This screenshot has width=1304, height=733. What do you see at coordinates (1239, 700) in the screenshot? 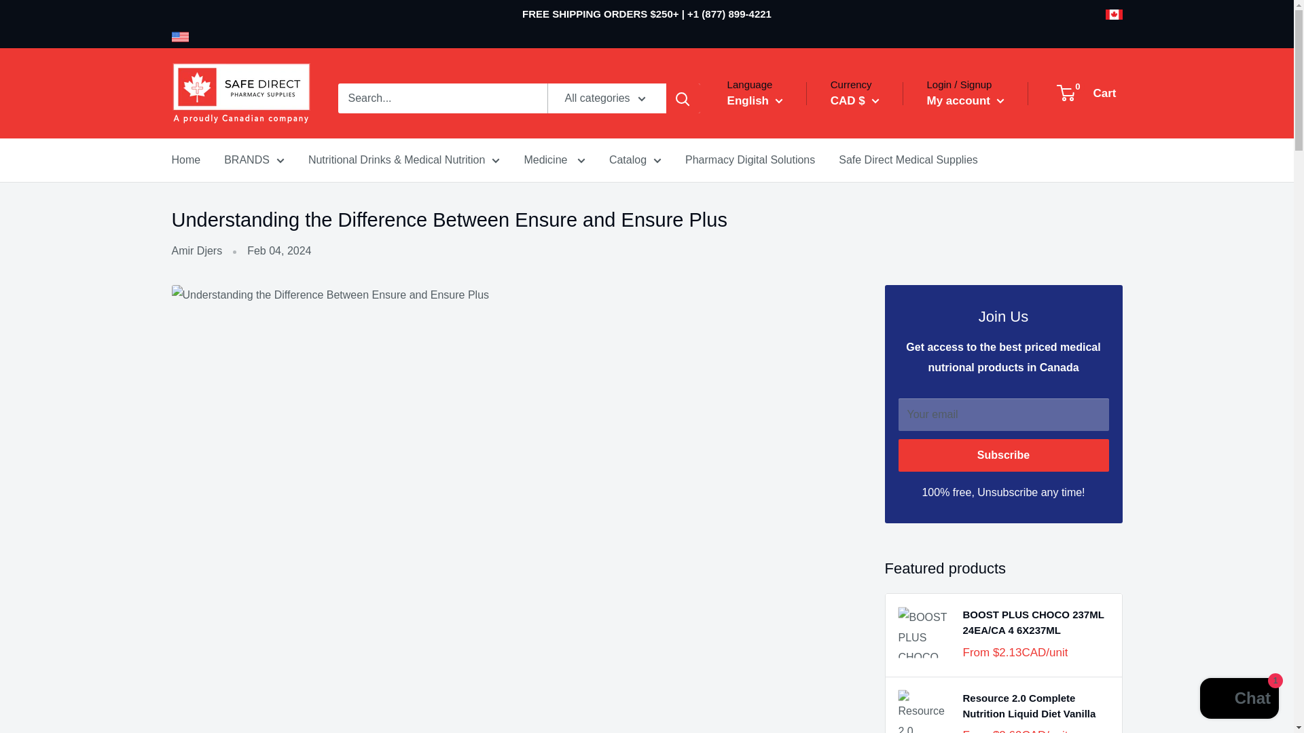
I see `Shopify online store chat` at bounding box center [1239, 700].